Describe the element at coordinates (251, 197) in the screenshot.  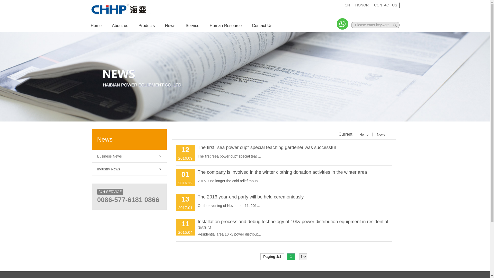
I see `The 2016 year-end party will be held ceremoniously` at that location.